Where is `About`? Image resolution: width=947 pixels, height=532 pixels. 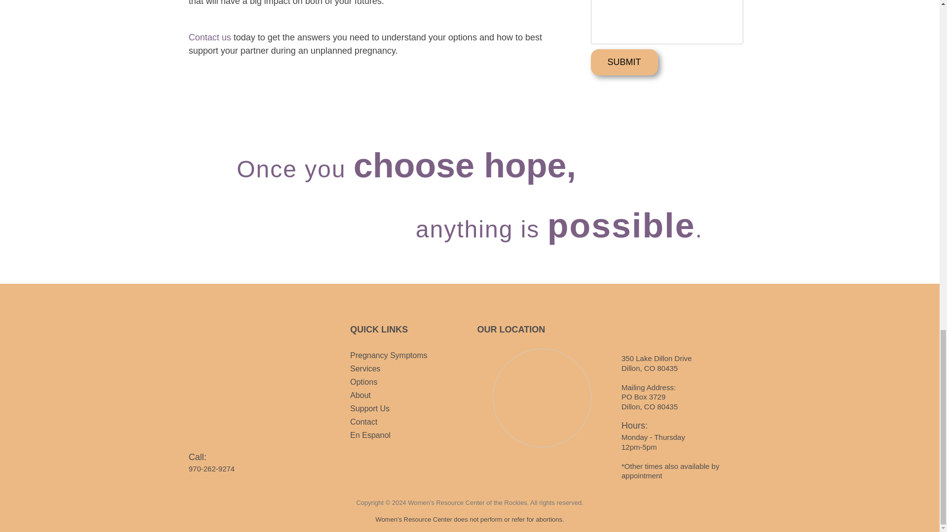 About is located at coordinates (361, 395).